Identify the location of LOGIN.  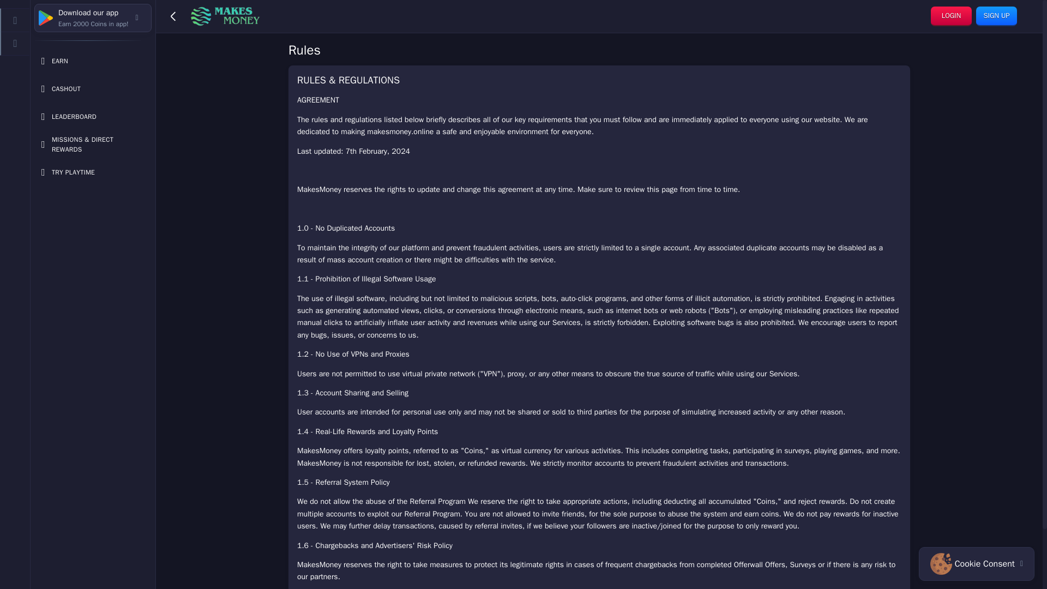
(951, 16).